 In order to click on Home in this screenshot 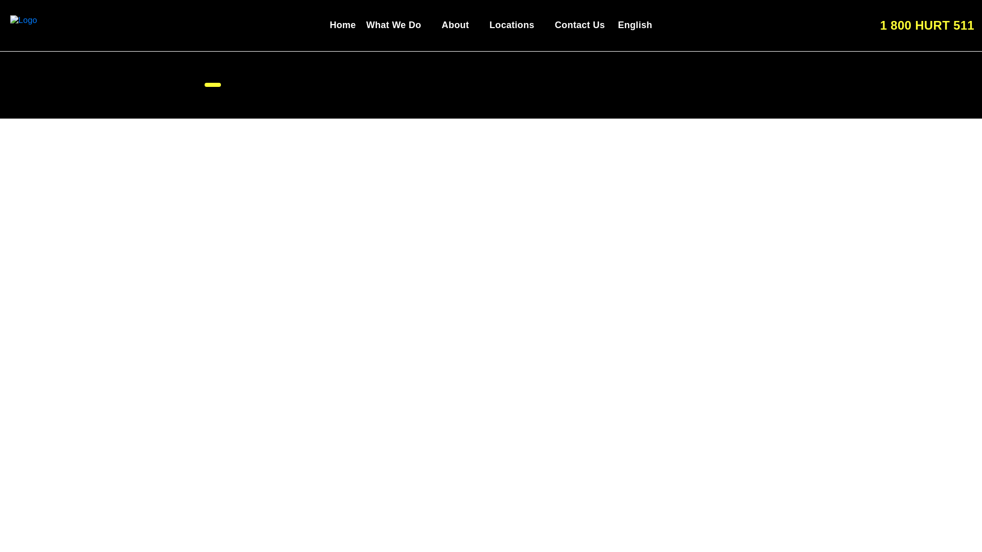, I will do `click(343, 25)`.